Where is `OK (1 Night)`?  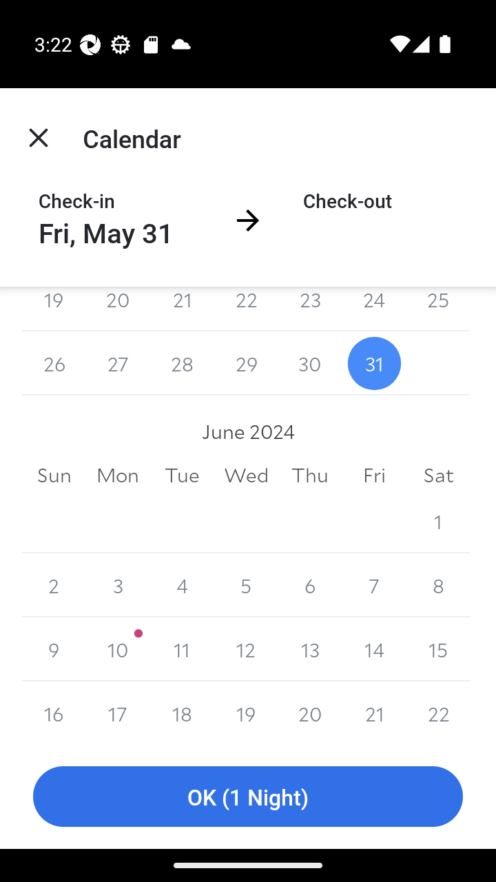
OK (1 Night) is located at coordinates (248, 797).